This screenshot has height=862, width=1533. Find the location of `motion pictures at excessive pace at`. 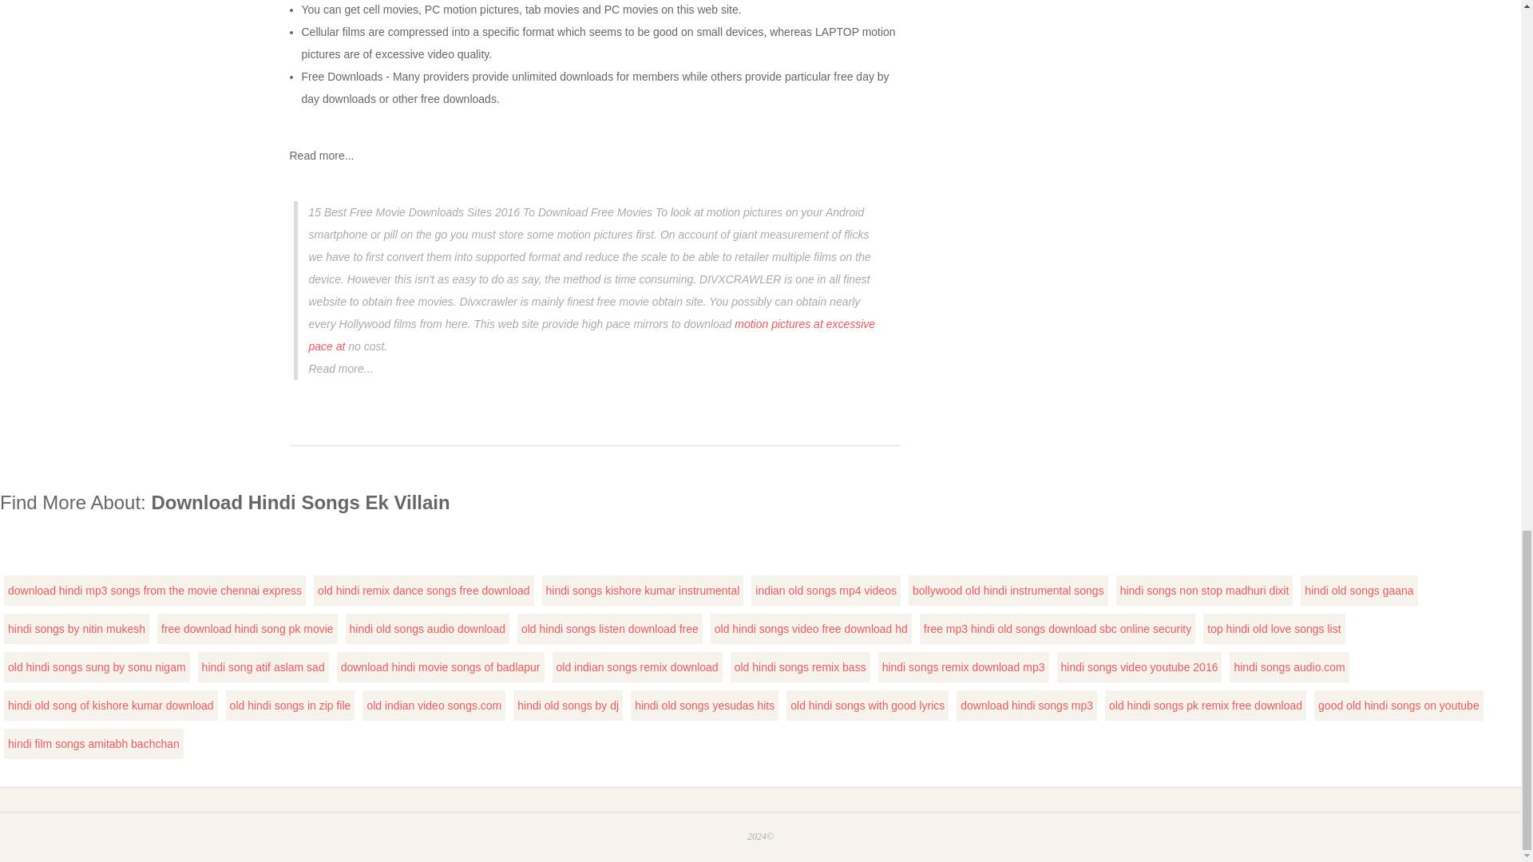

motion pictures at excessive pace at is located at coordinates (591, 335).